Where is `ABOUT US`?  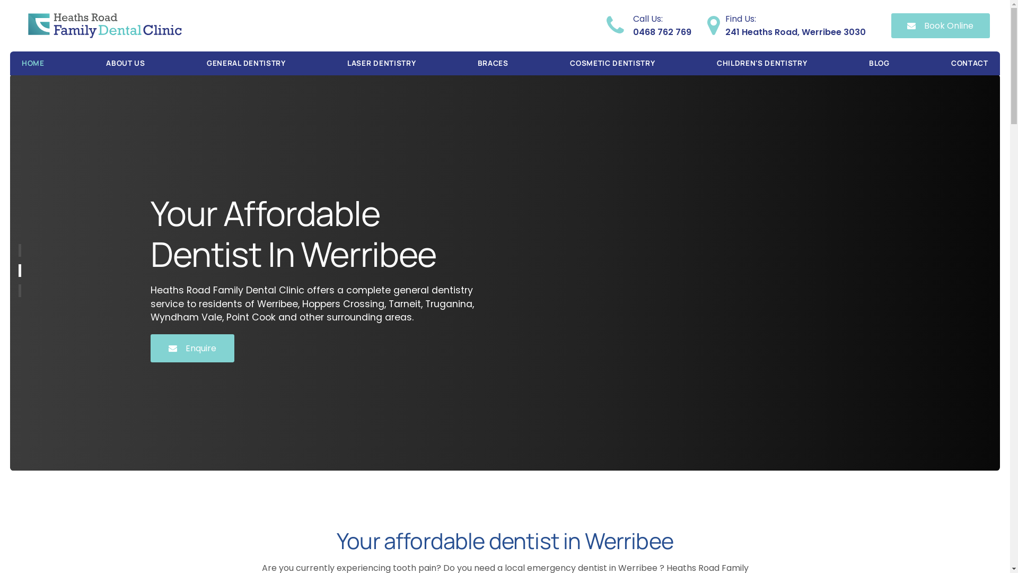 ABOUT US is located at coordinates (125, 64).